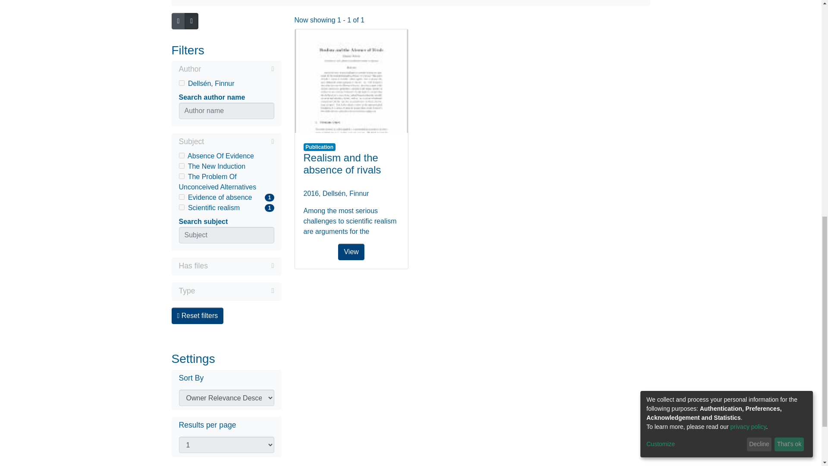  Describe the element at coordinates (237, 69) in the screenshot. I see `on` at that location.